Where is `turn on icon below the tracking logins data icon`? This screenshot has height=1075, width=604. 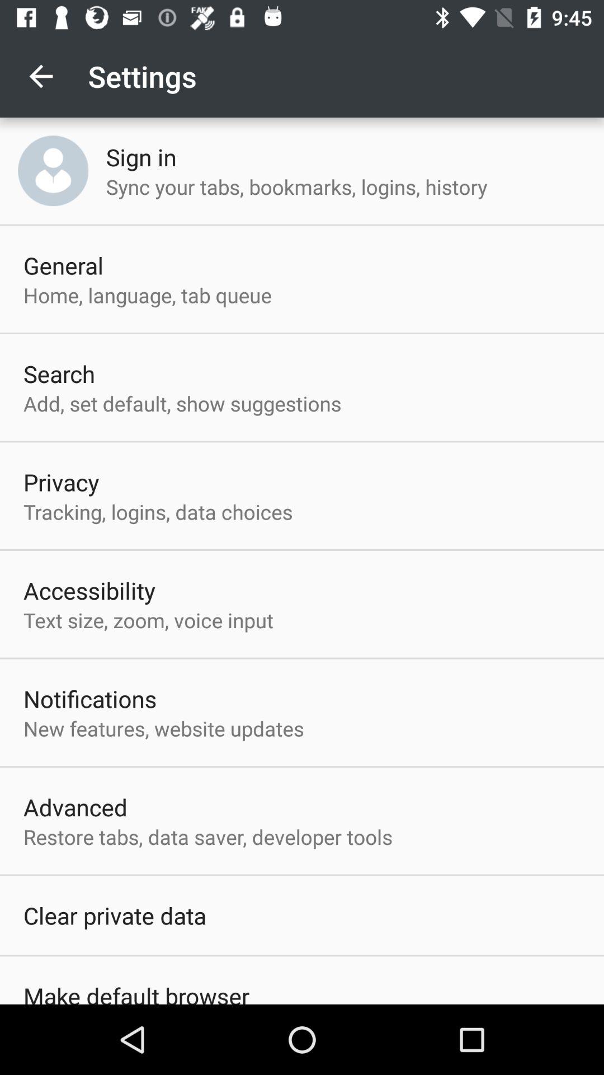
turn on icon below the tracking logins data icon is located at coordinates (89, 590).